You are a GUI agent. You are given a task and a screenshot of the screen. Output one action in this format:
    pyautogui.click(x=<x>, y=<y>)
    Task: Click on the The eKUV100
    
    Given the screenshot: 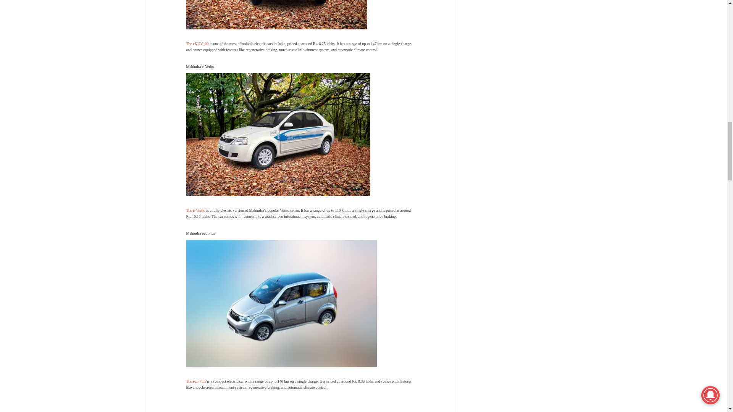 What is the action you would take?
    pyautogui.click(x=197, y=43)
    